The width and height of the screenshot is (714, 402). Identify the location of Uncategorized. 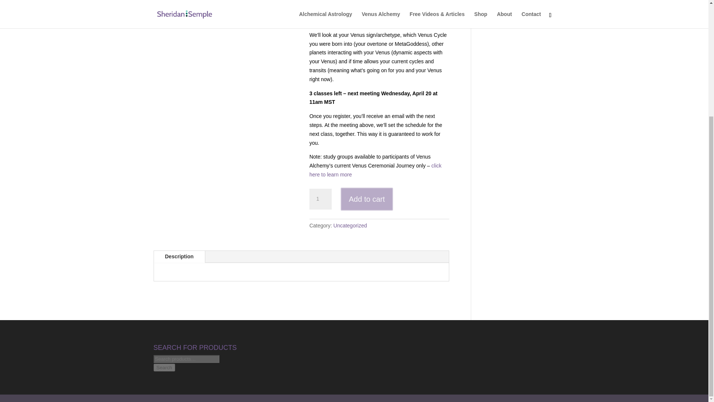
(350, 226).